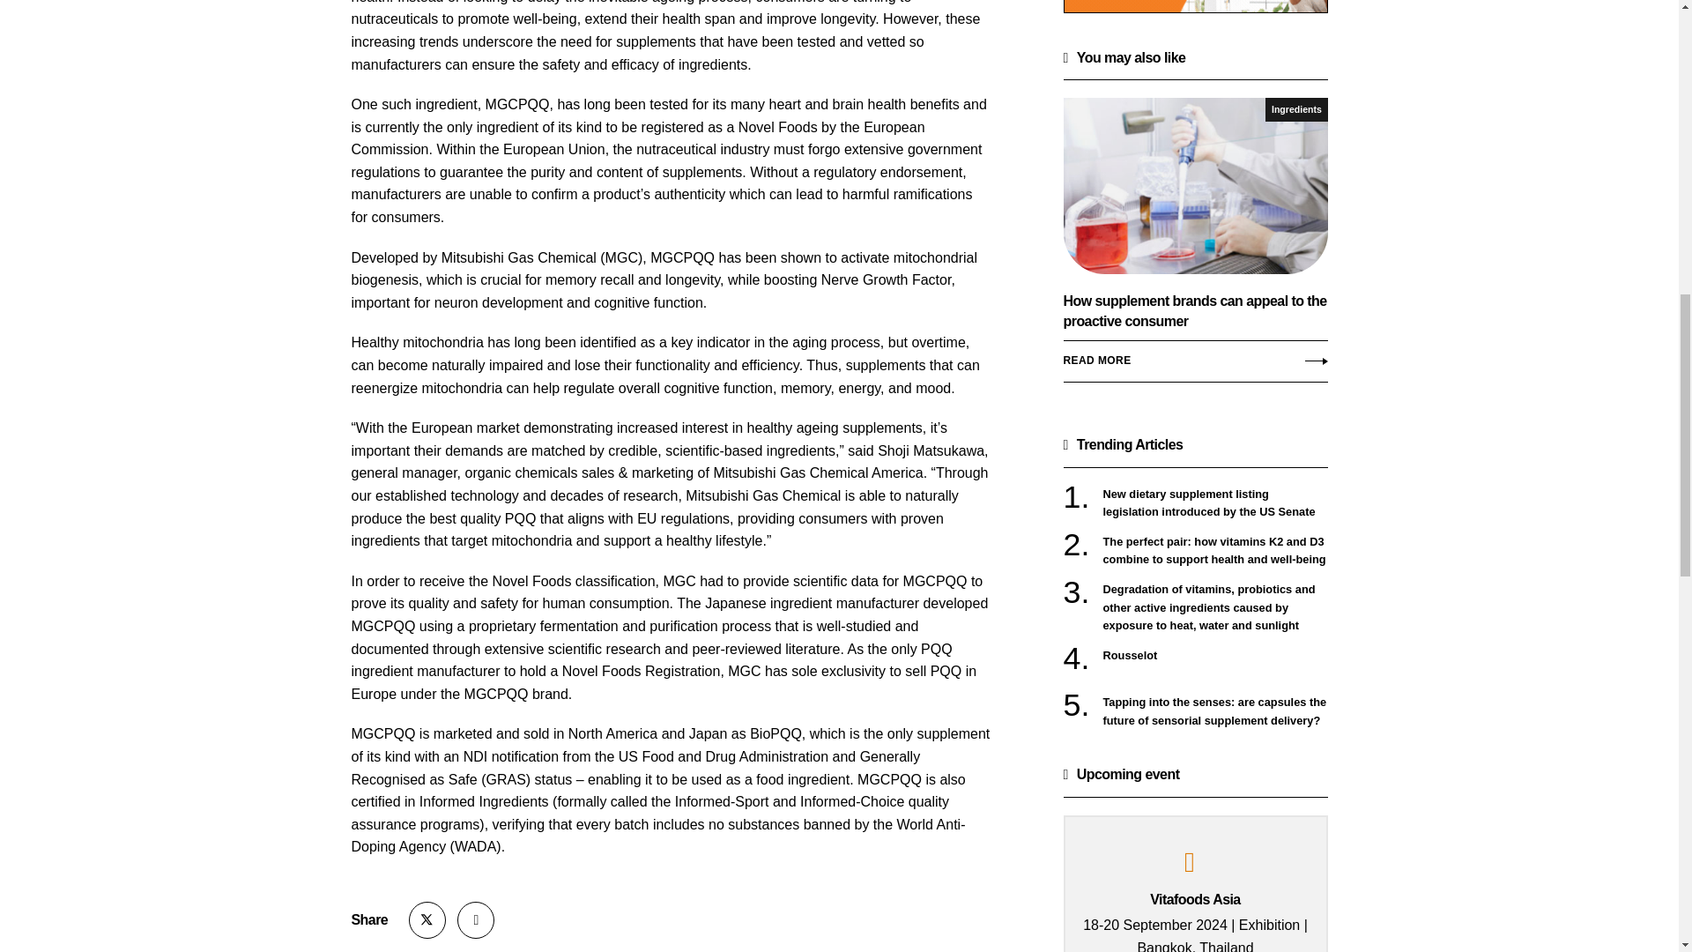  Describe the element at coordinates (475, 919) in the screenshot. I see `Follow Nutraceutical Business Review on LinkedIn` at that location.